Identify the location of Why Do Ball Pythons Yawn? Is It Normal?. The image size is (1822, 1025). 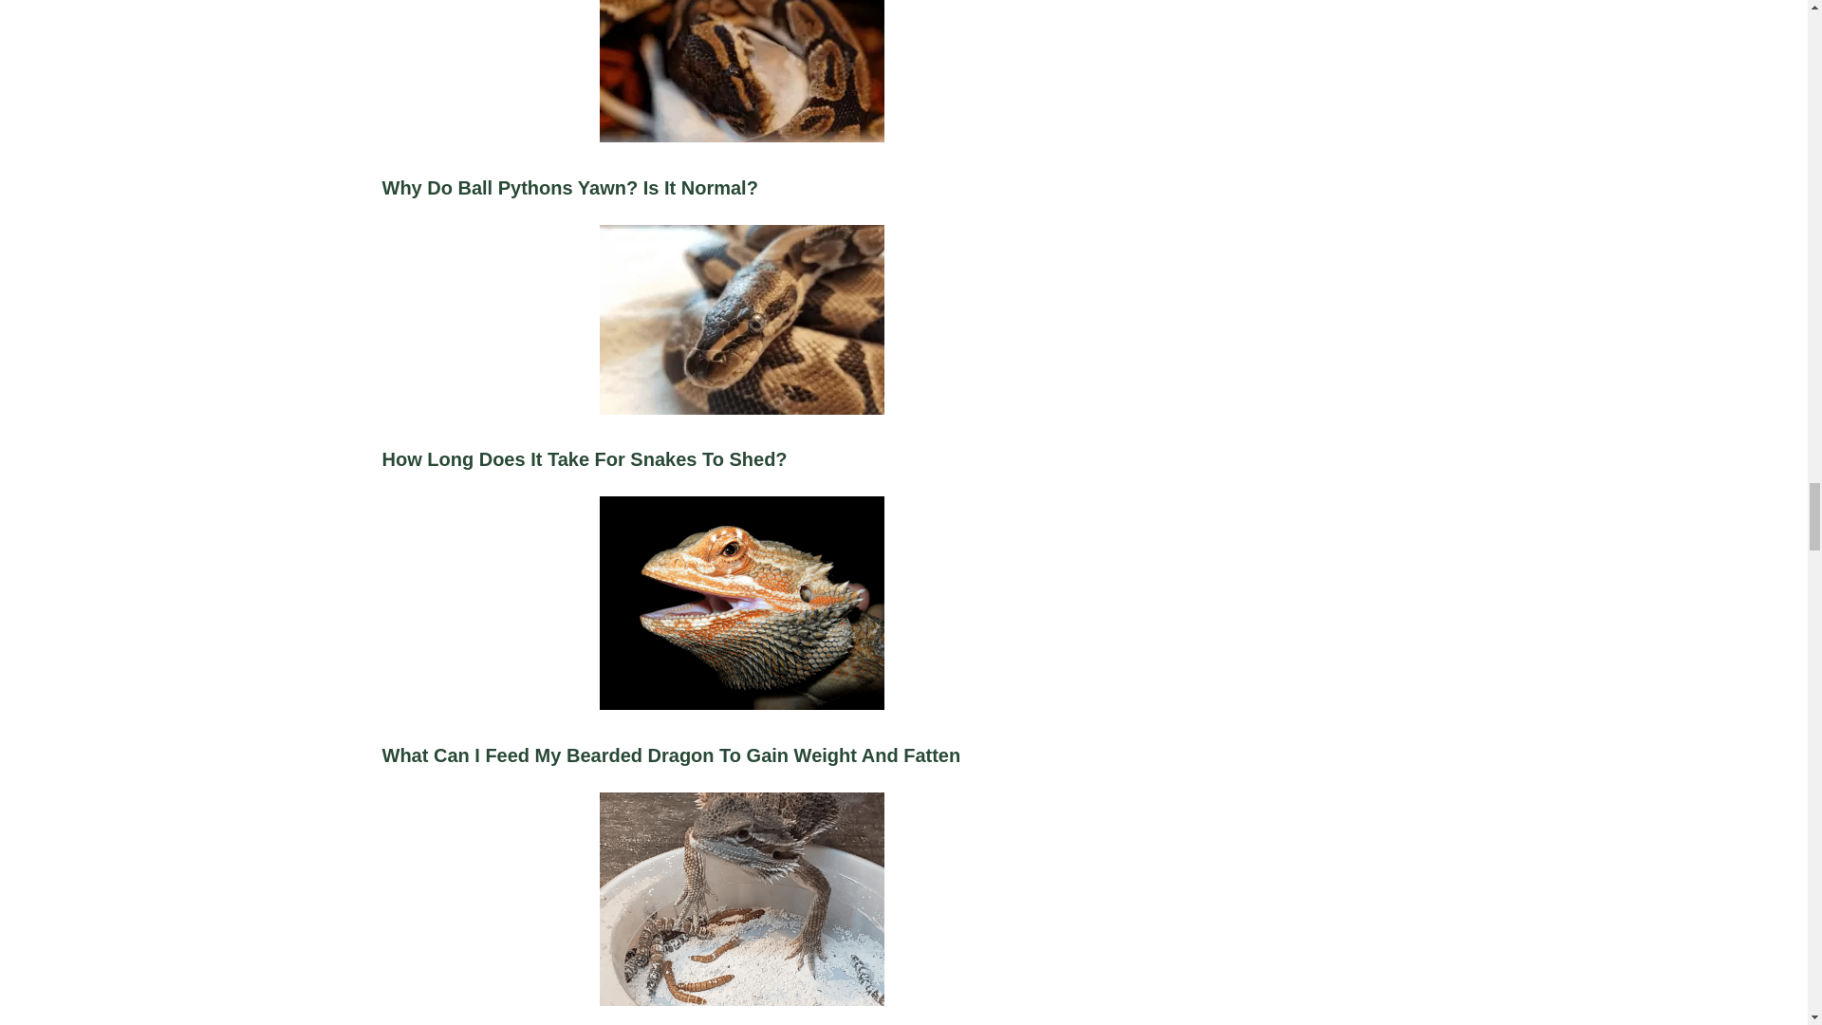
(741, 121).